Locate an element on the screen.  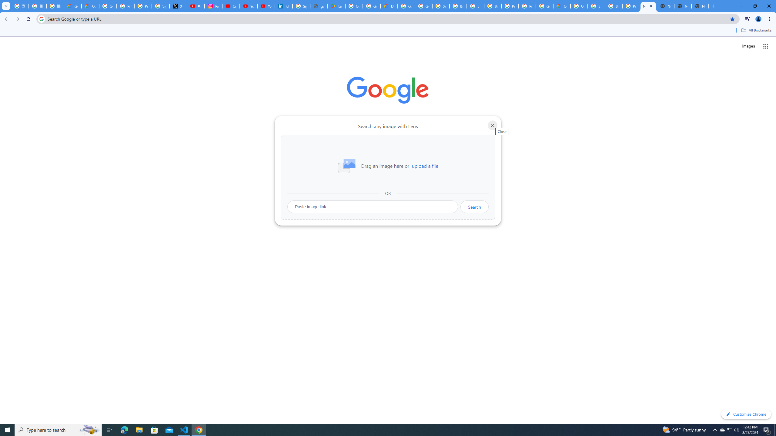
New Tab is located at coordinates (648, 6).